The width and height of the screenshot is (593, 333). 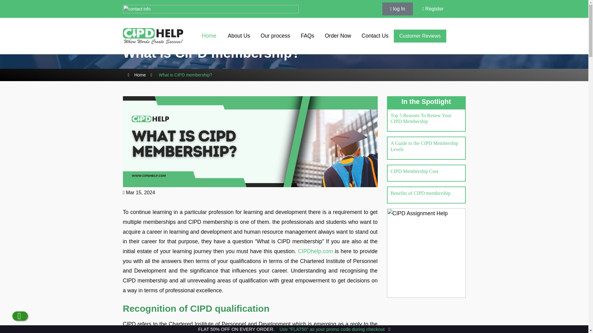 I want to click on CIPDhelp.com, so click(x=315, y=251).